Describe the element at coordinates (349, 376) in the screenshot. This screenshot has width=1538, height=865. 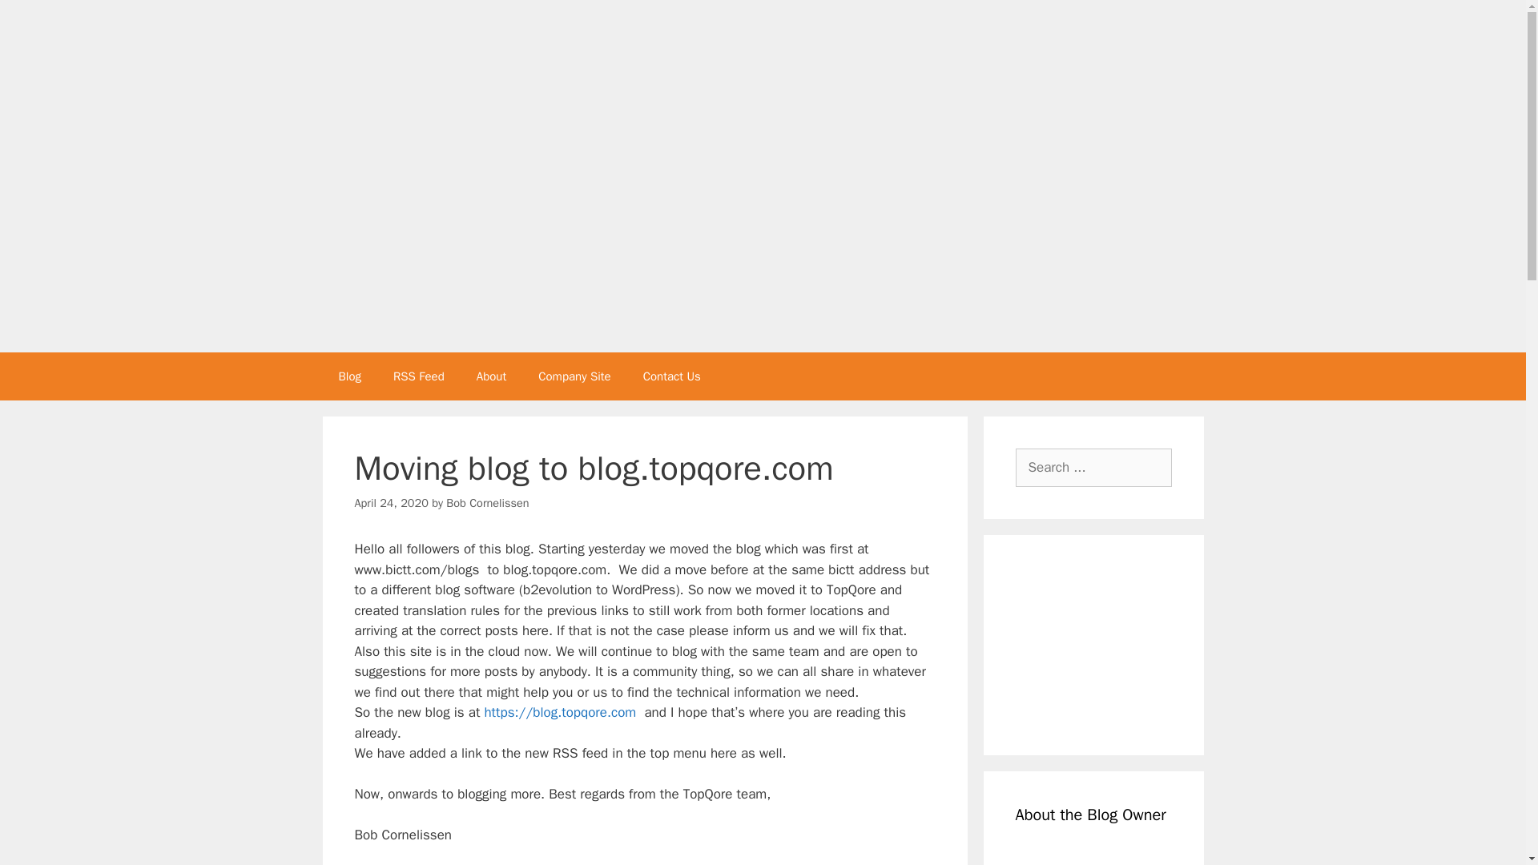
I see `Blog` at that location.